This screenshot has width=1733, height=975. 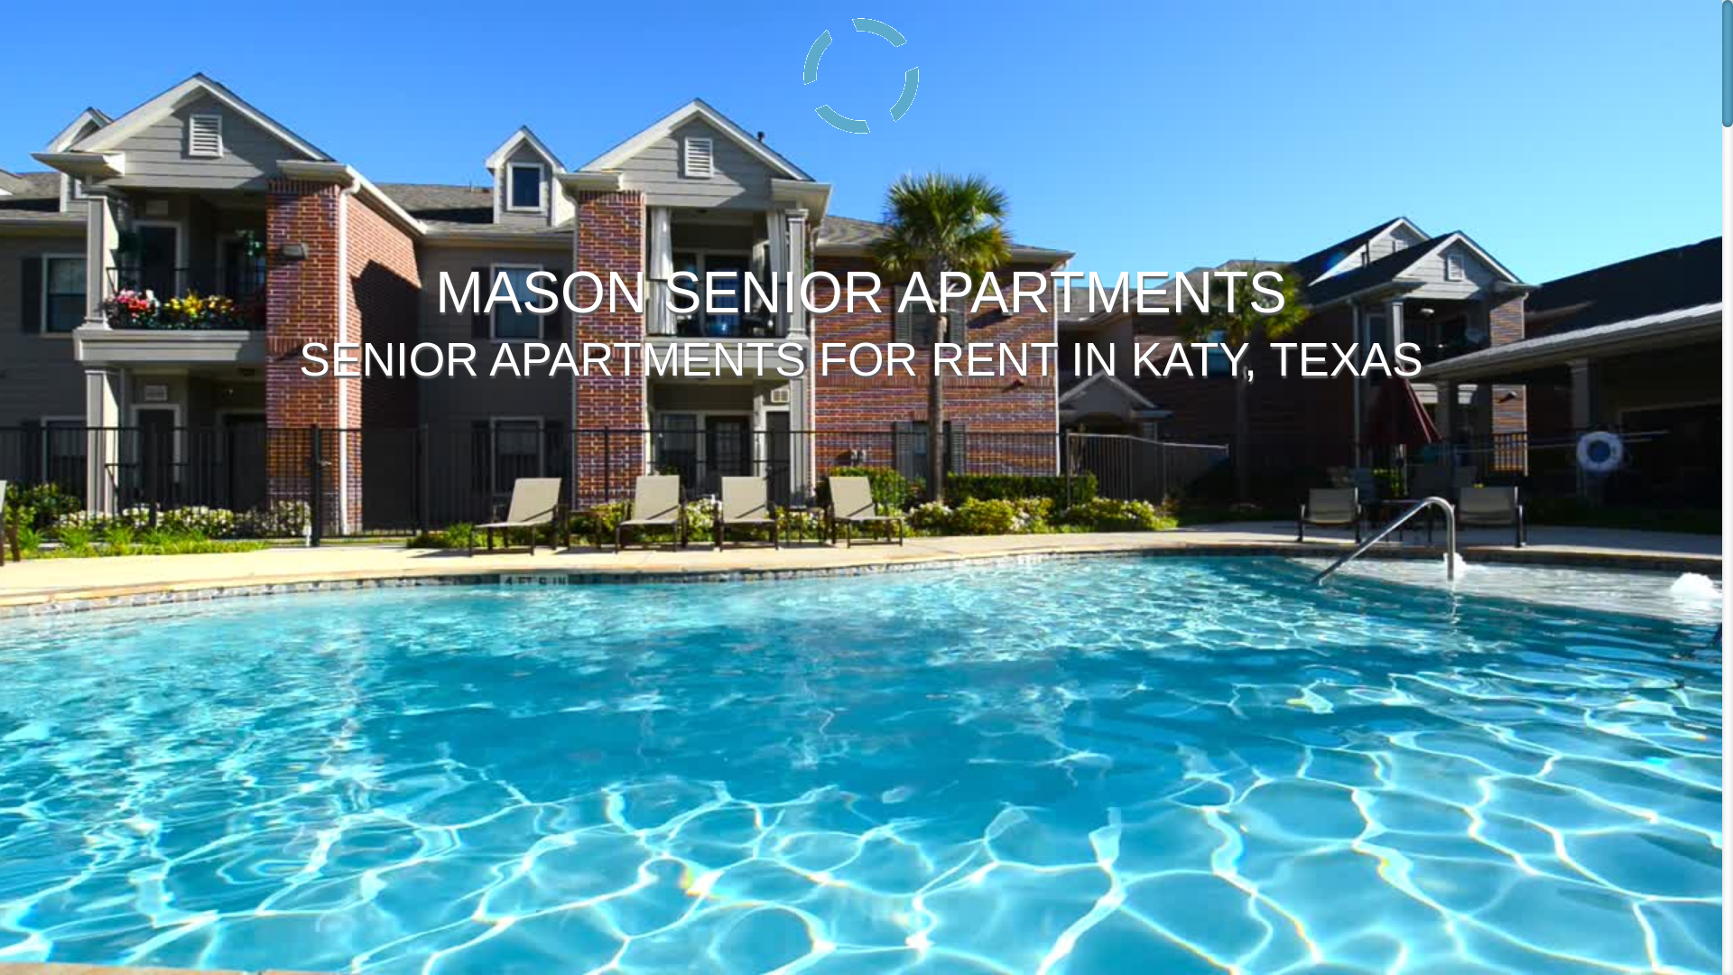 What do you see at coordinates (1328, 61) in the screenshot?
I see `Residents` at bounding box center [1328, 61].